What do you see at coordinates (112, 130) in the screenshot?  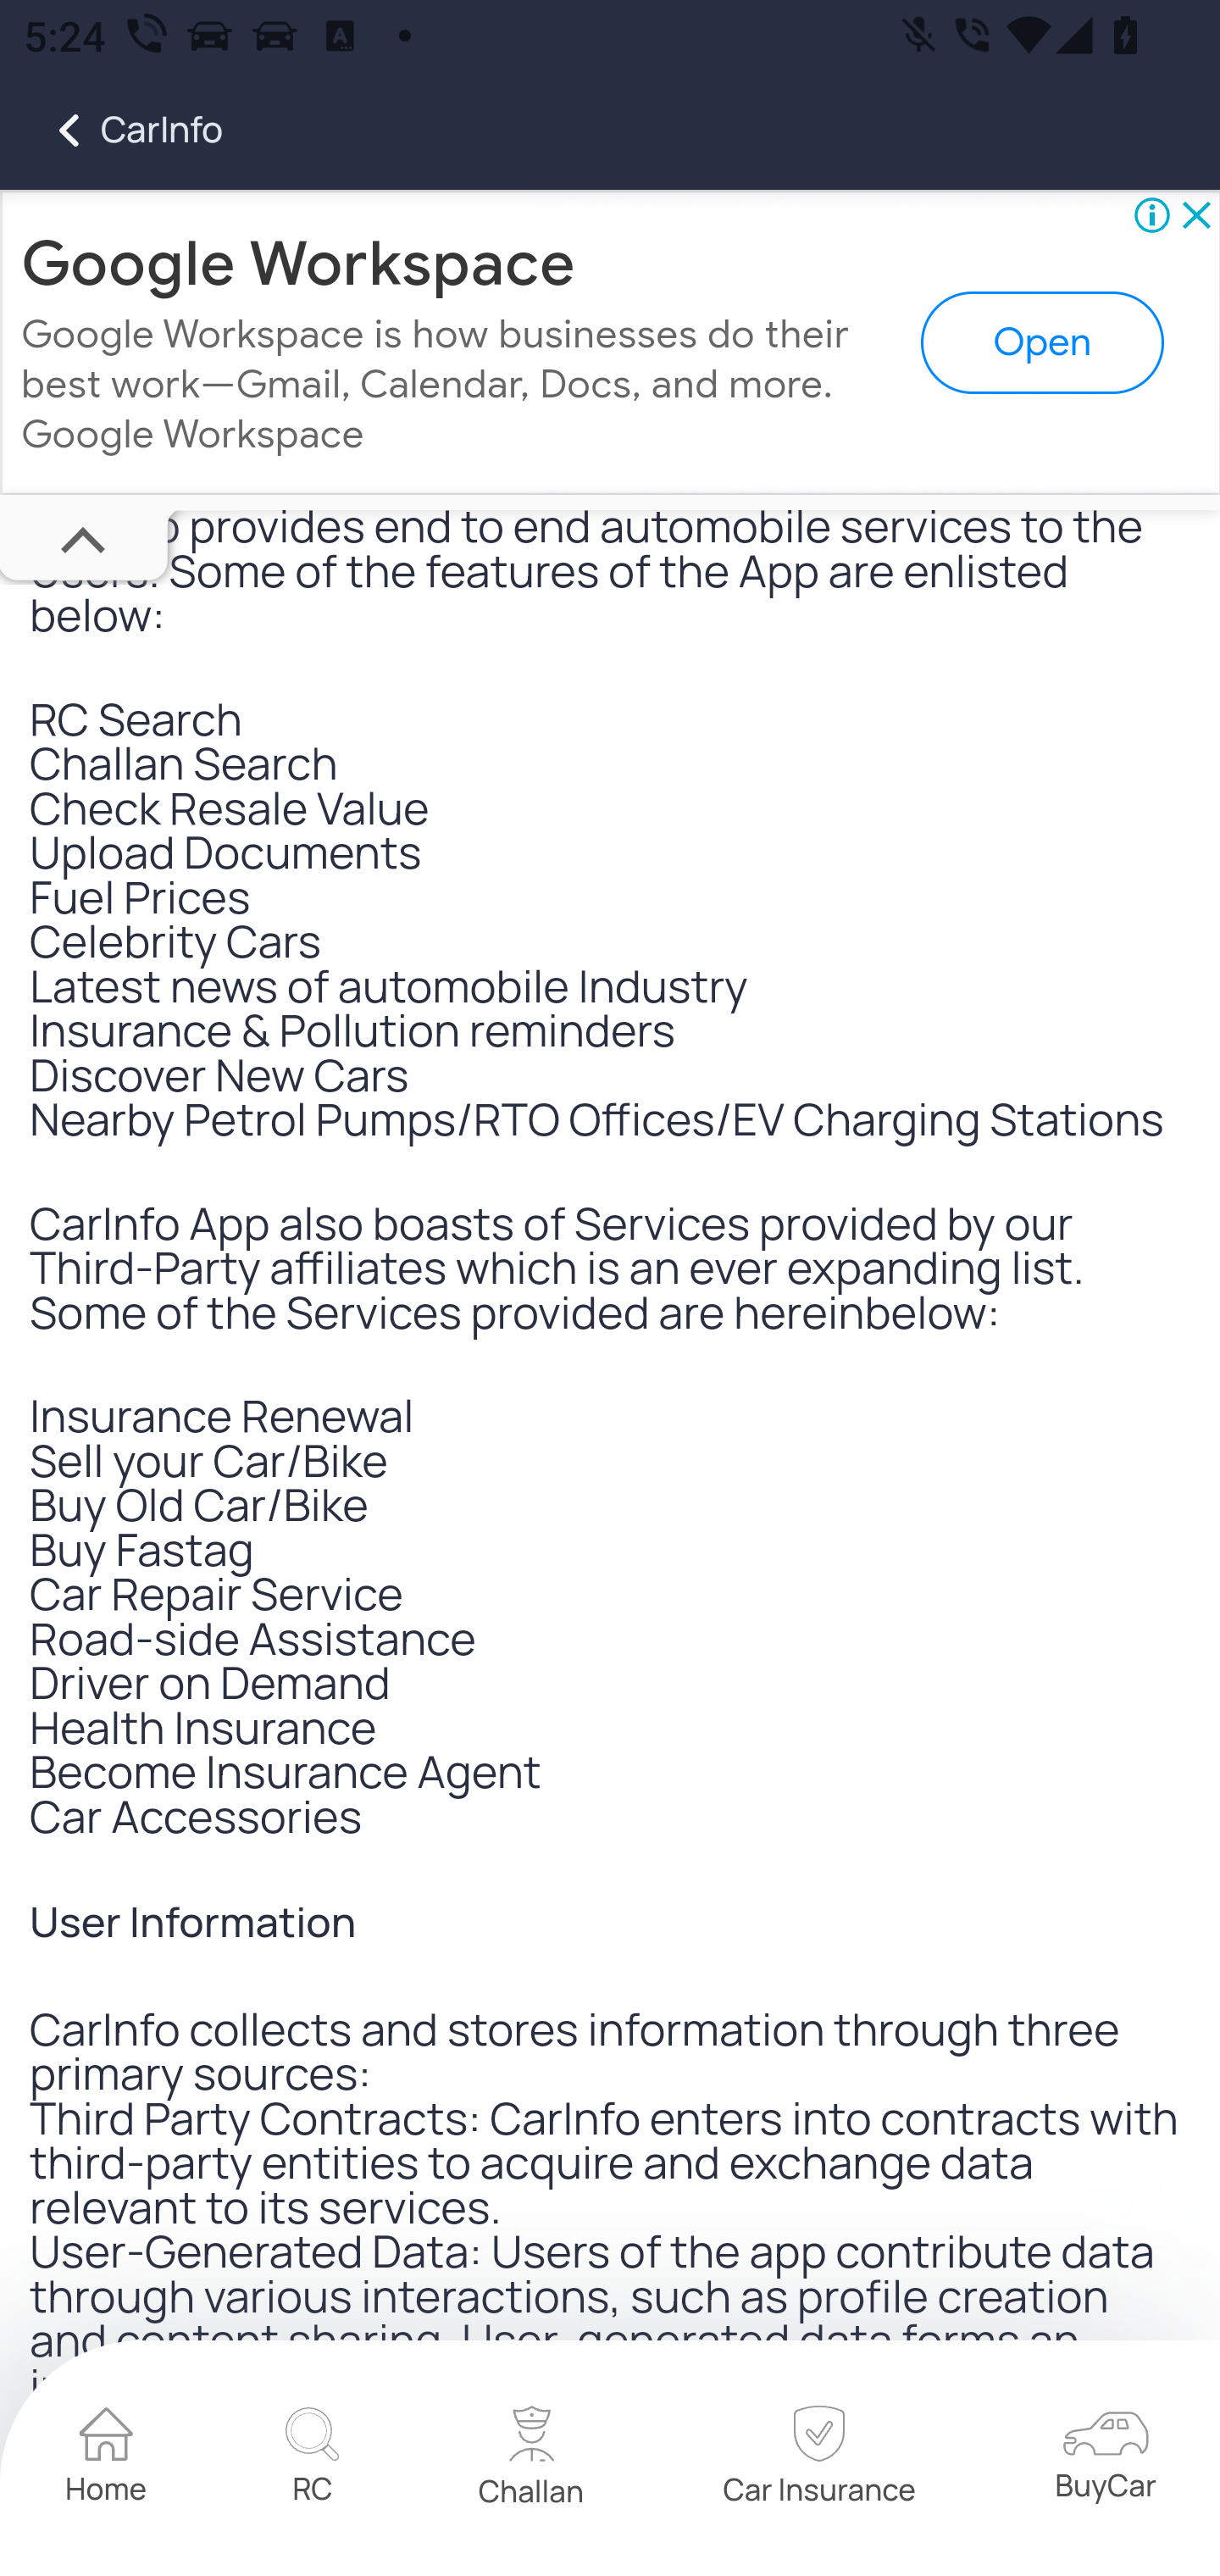 I see `CarInfo` at bounding box center [112, 130].